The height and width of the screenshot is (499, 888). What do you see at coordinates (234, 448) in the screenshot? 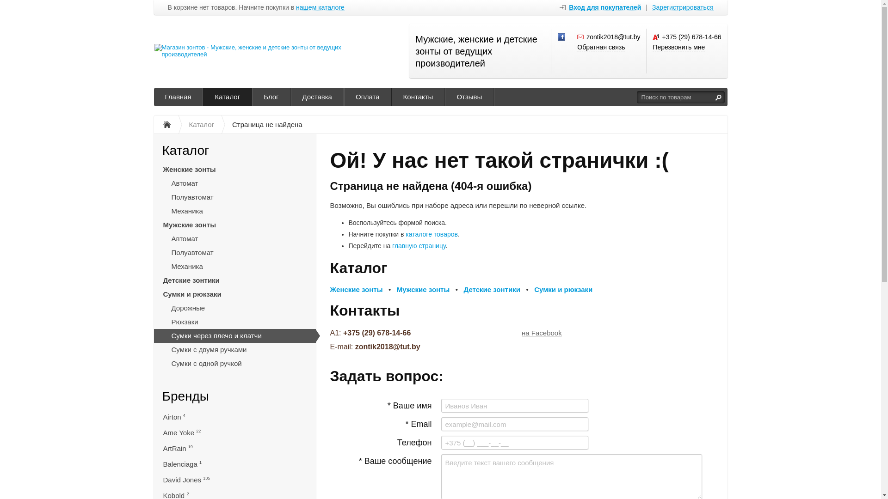
I see `ArtRain 19` at bounding box center [234, 448].